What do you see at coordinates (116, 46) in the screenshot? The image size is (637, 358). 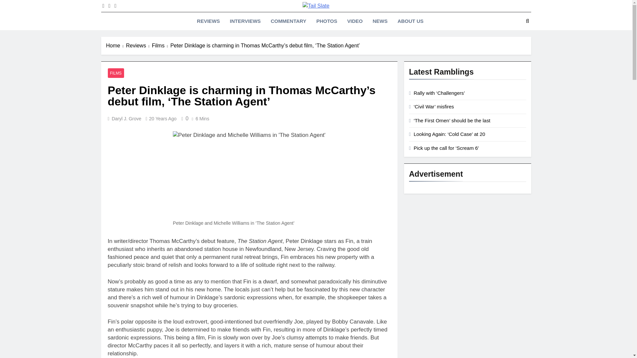 I see `Home` at bounding box center [116, 46].